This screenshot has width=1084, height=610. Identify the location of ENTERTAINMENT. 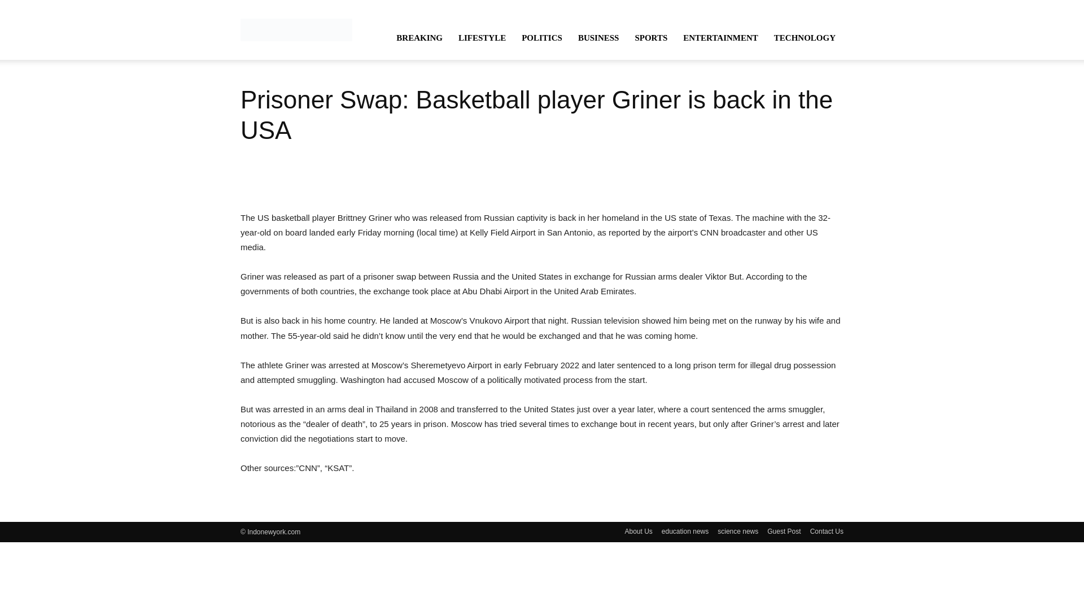
(720, 37).